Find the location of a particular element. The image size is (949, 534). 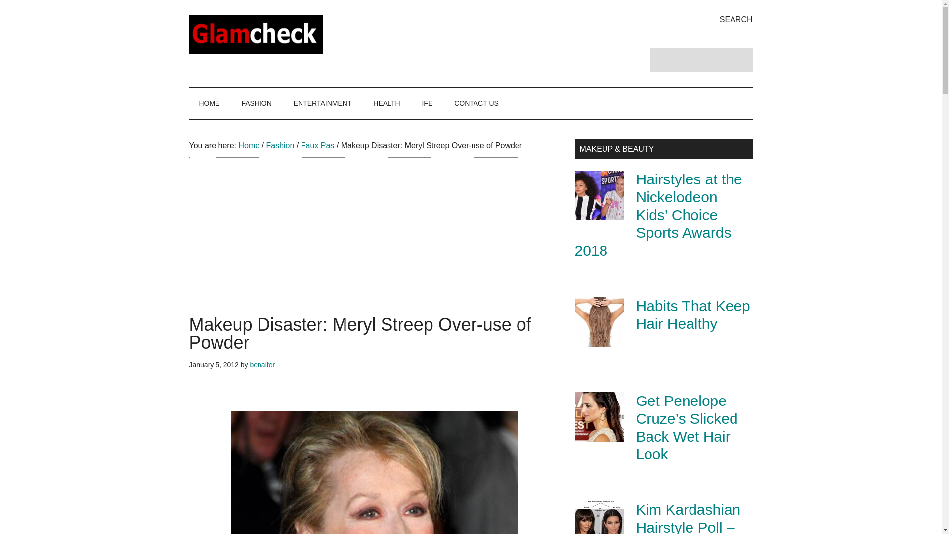

HOME is located at coordinates (209, 103).